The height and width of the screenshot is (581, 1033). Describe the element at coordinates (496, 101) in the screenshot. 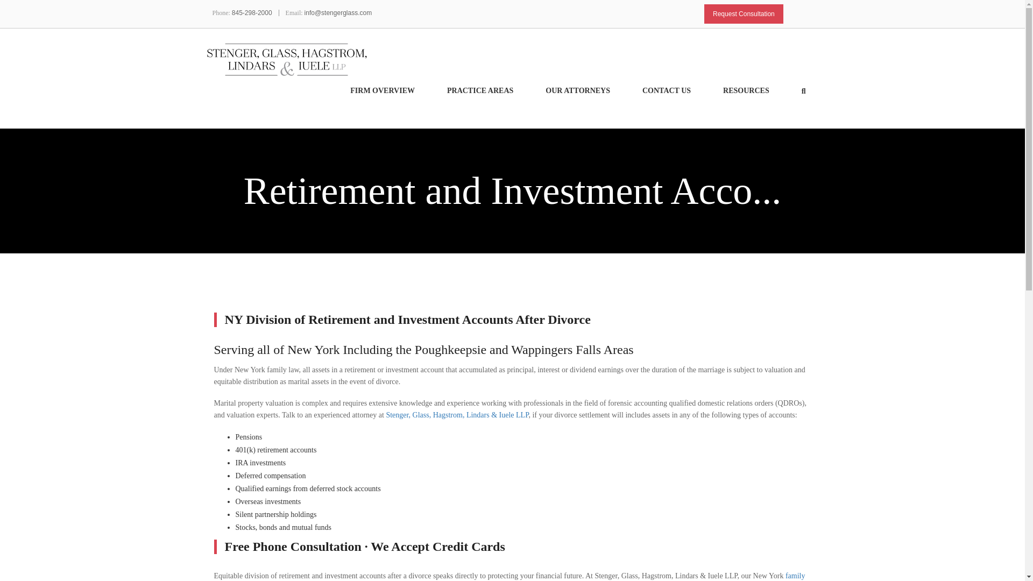

I see `PRACTICE AREAS` at that location.